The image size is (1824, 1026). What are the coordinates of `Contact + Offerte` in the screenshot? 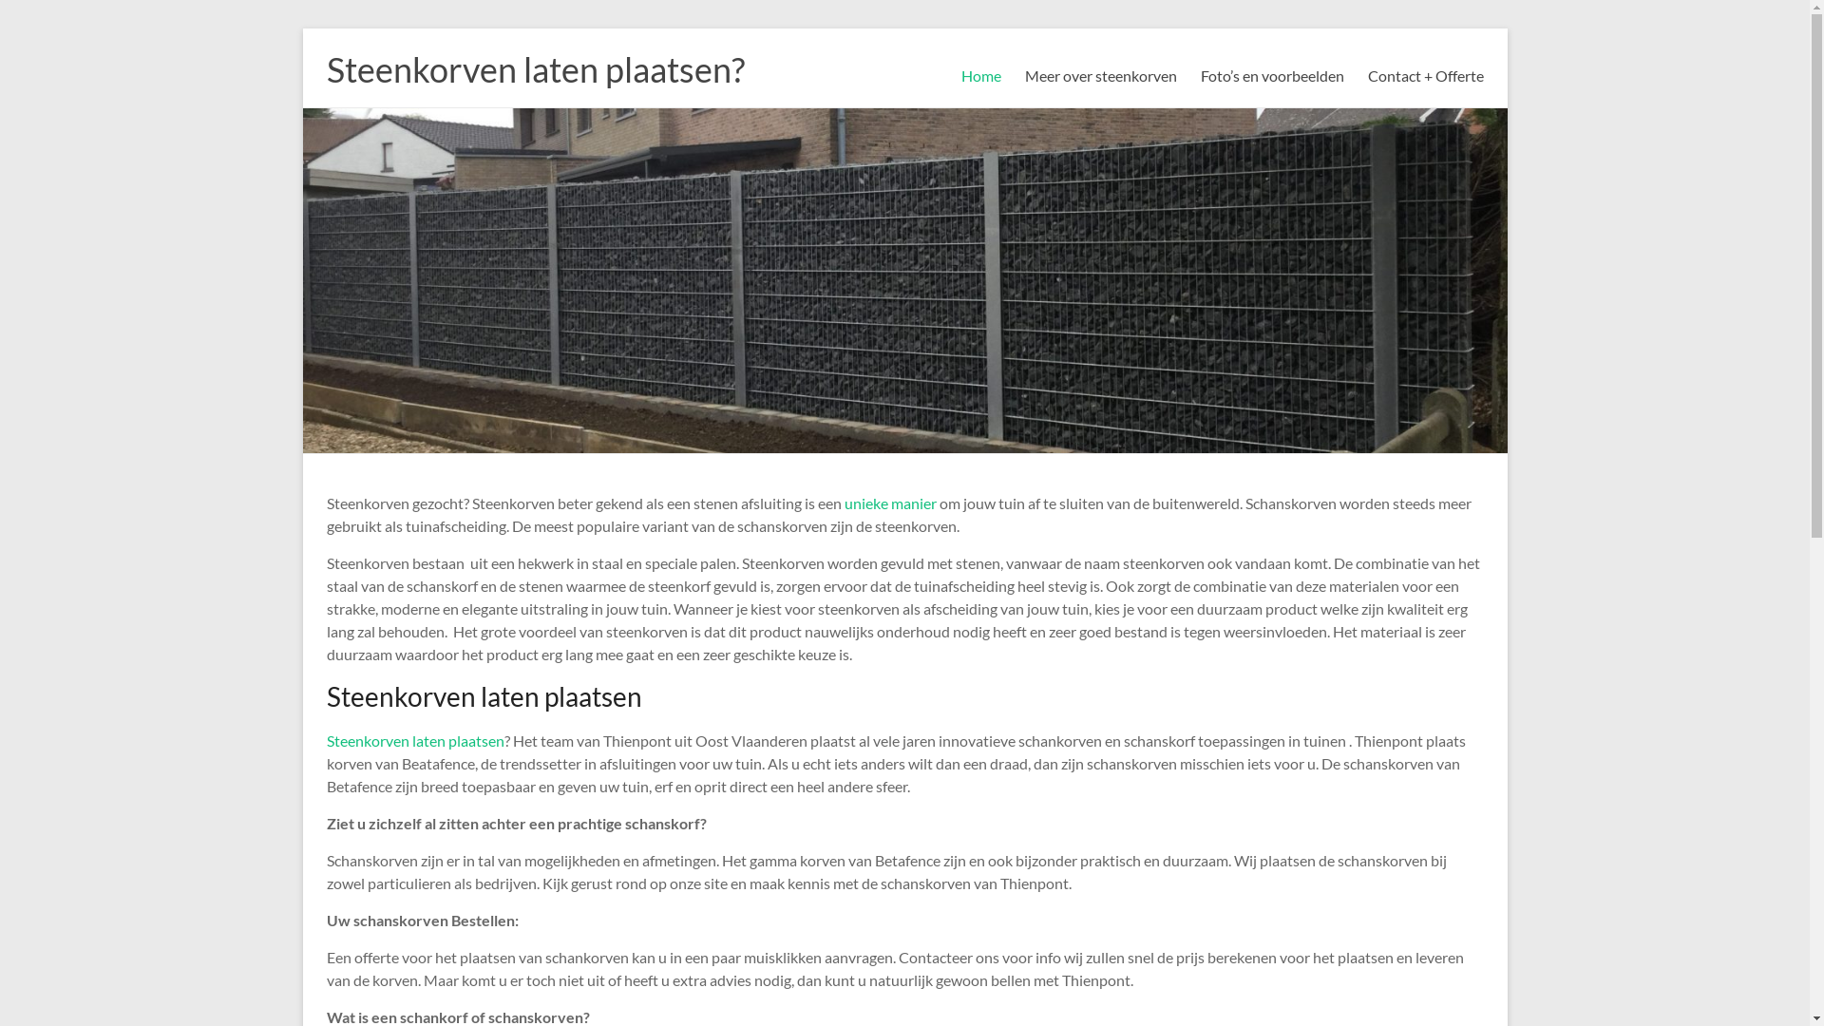 It's located at (1426, 76).